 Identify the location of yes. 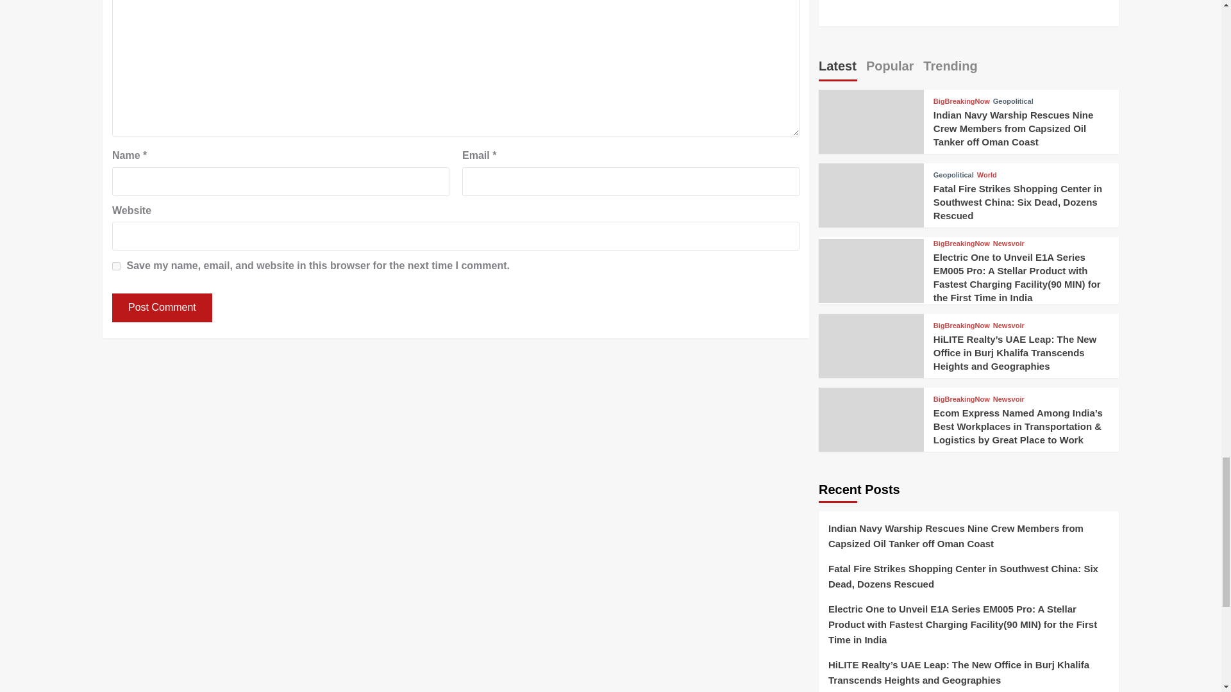
(116, 267).